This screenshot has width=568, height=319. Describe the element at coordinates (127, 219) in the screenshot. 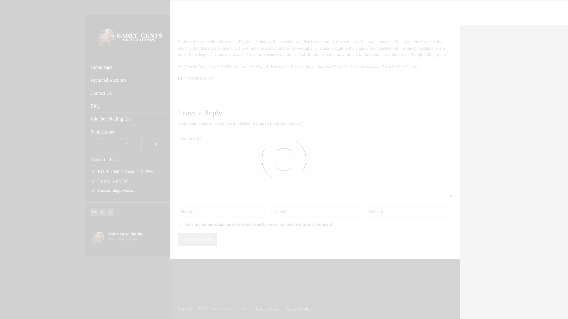

I see `Welcome to the site!` at that location.